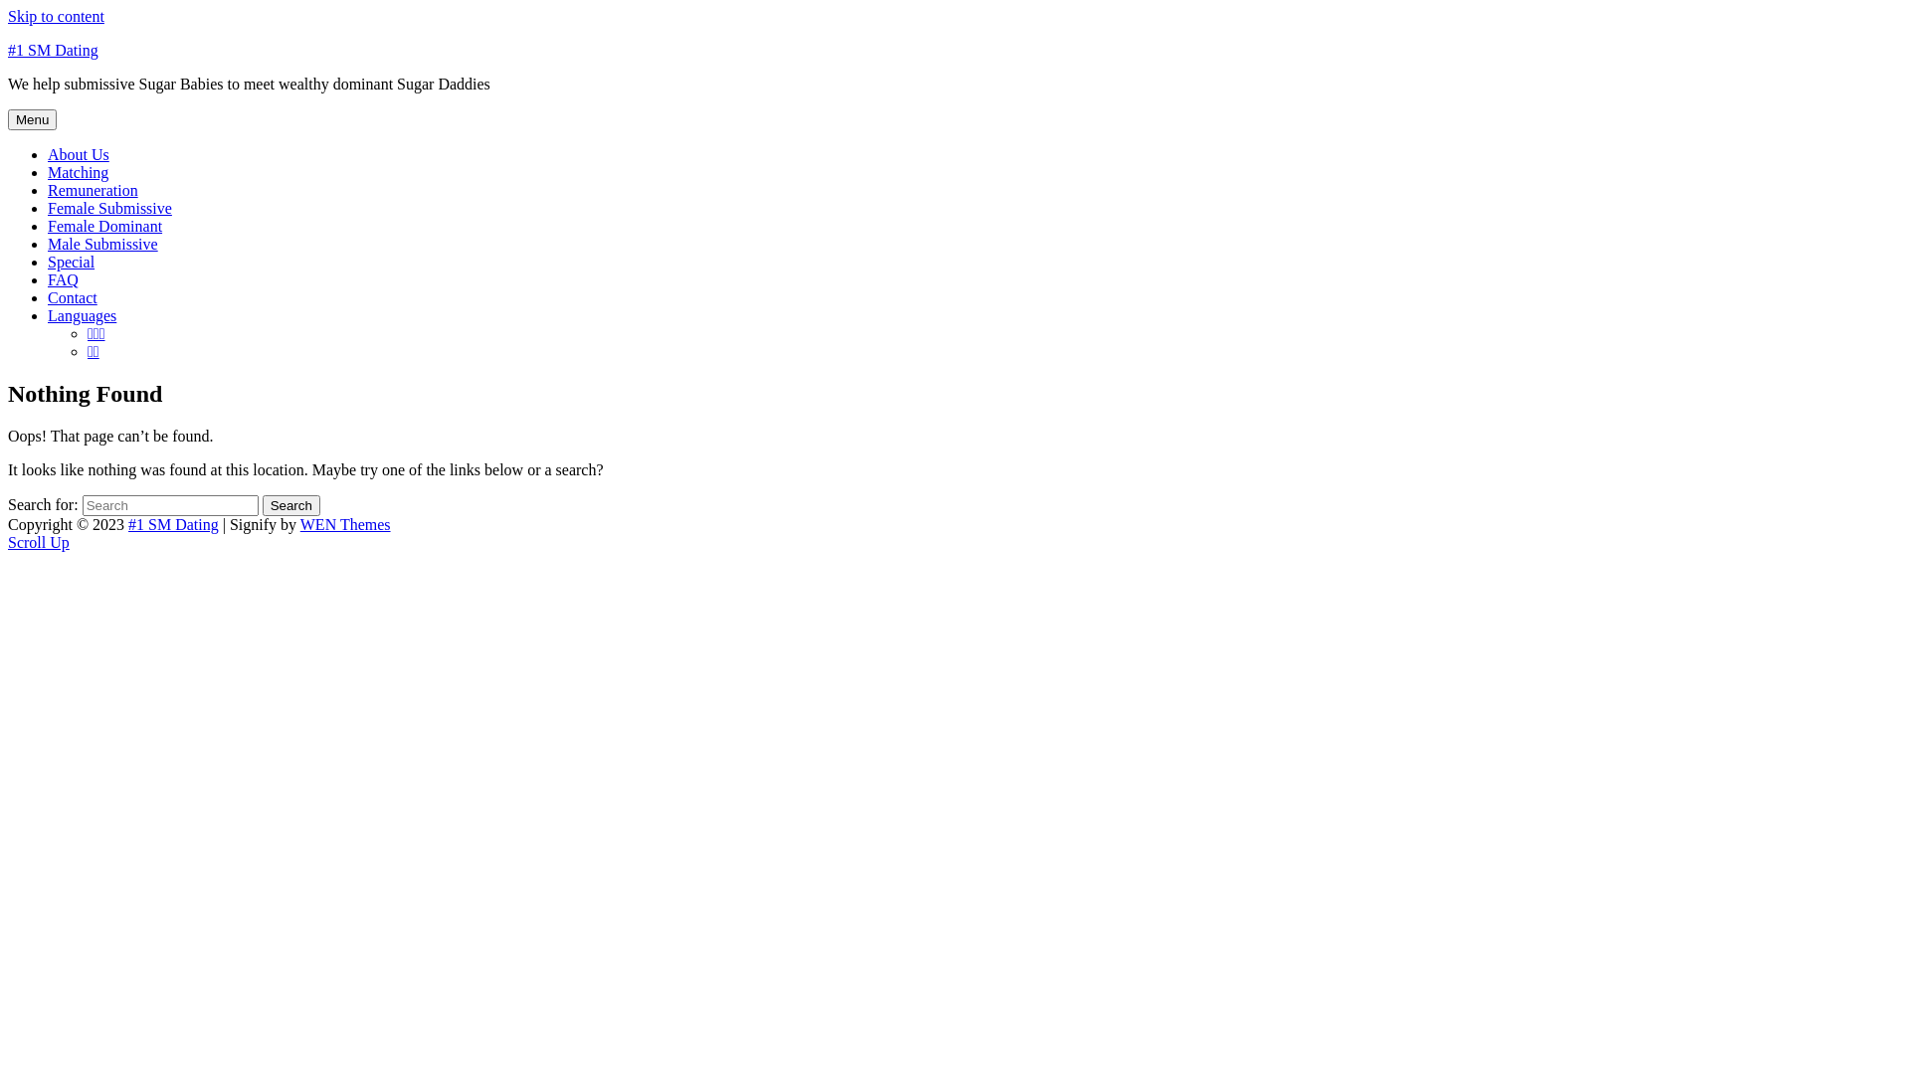 This screenshot has width=1910, height=1074. What do you see at coordinates (39, 543) in the screenshot?
I see `Scroll Up` at bounding box center [39, 543].